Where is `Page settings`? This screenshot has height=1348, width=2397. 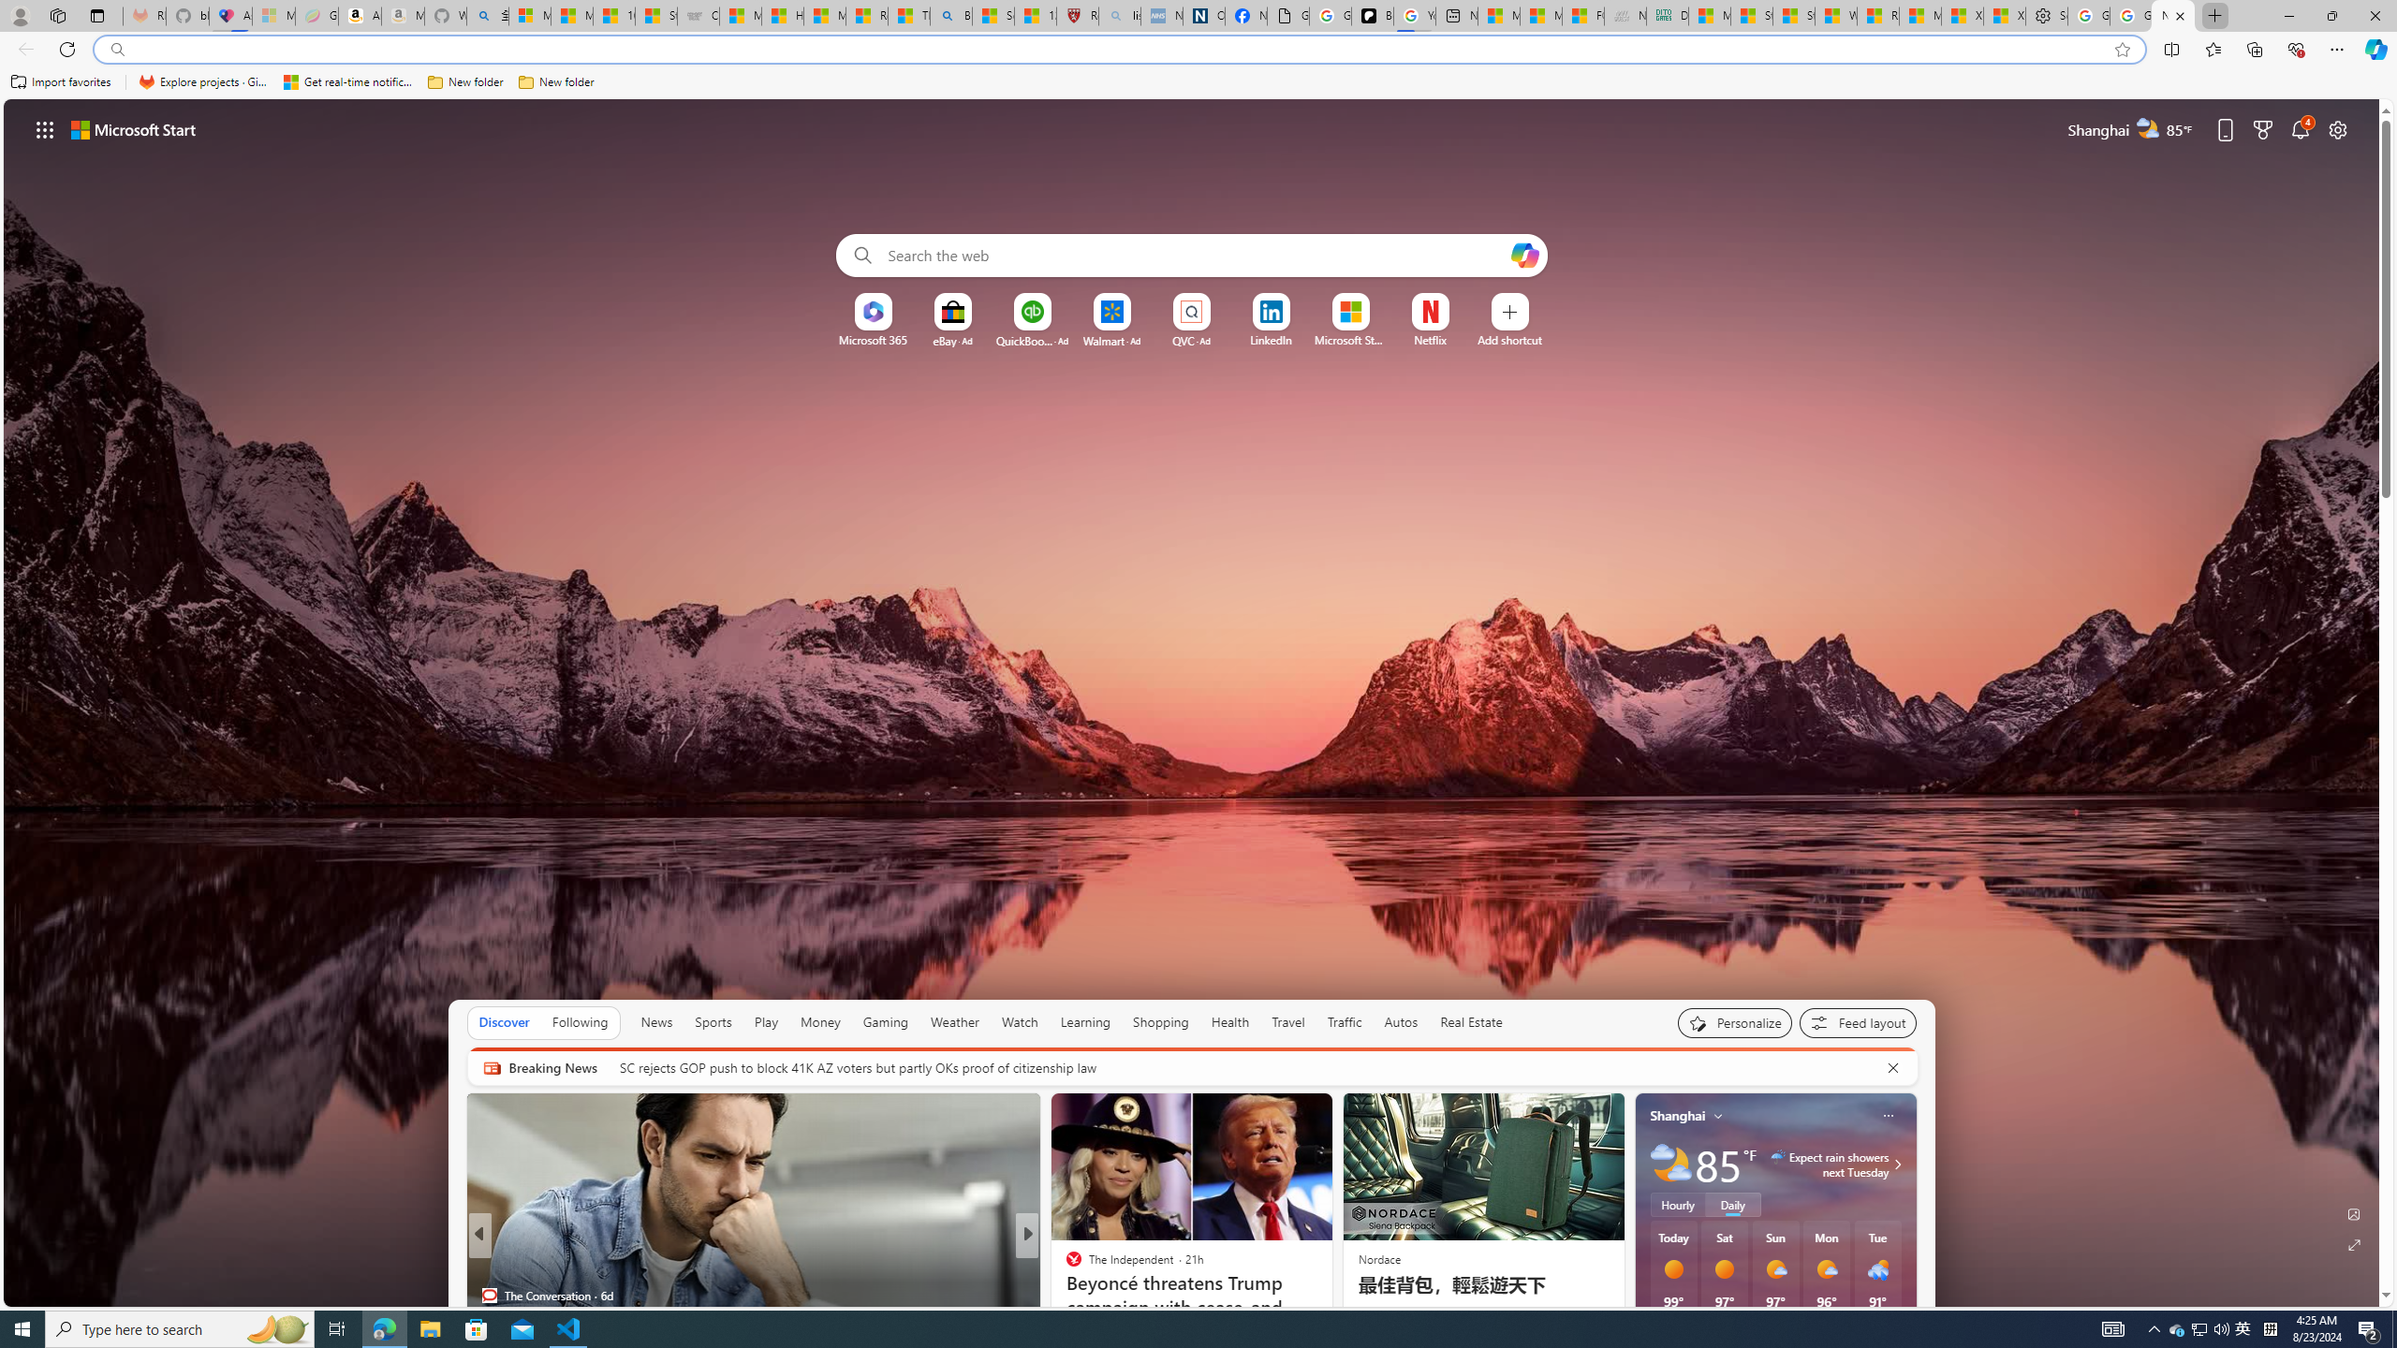
Page settings is located at coordinates (2338, 129).